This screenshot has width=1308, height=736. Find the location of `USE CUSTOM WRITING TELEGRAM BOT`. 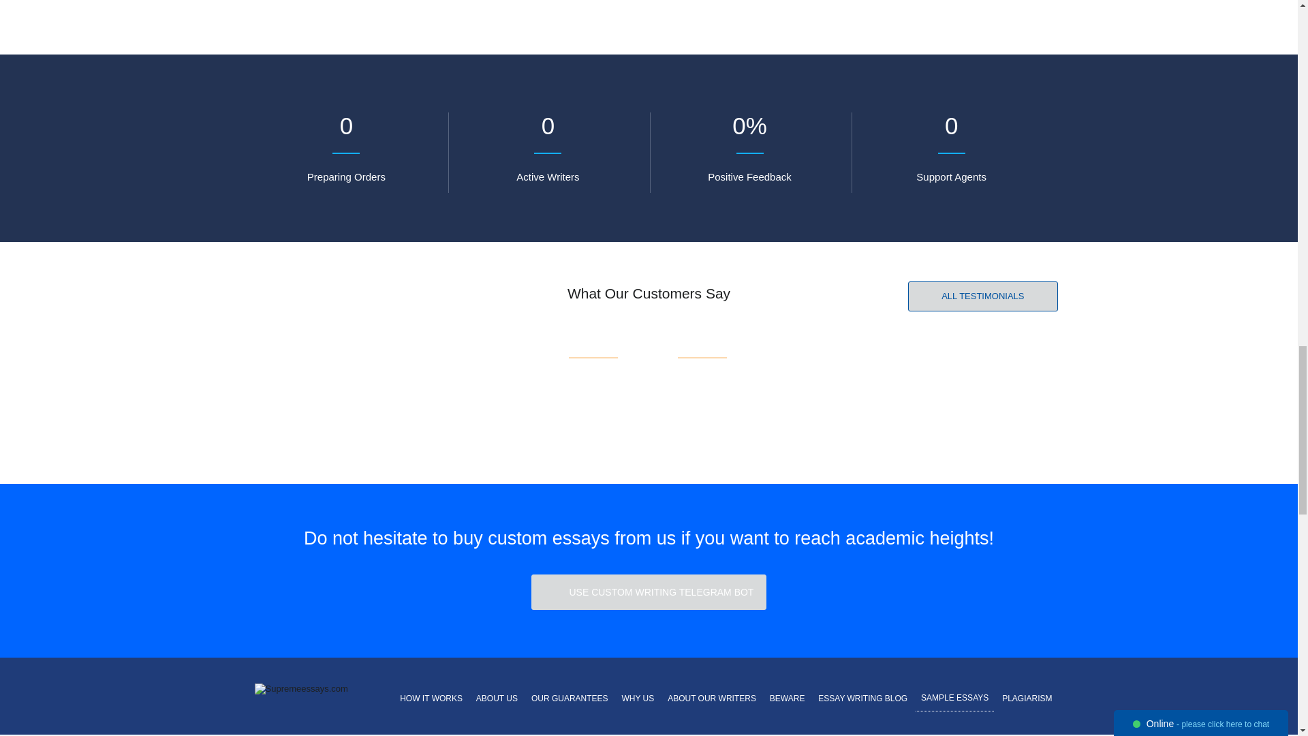

USE CUSTOM WRITING TELEGRAM BOT is located at coordinates (649, 592).